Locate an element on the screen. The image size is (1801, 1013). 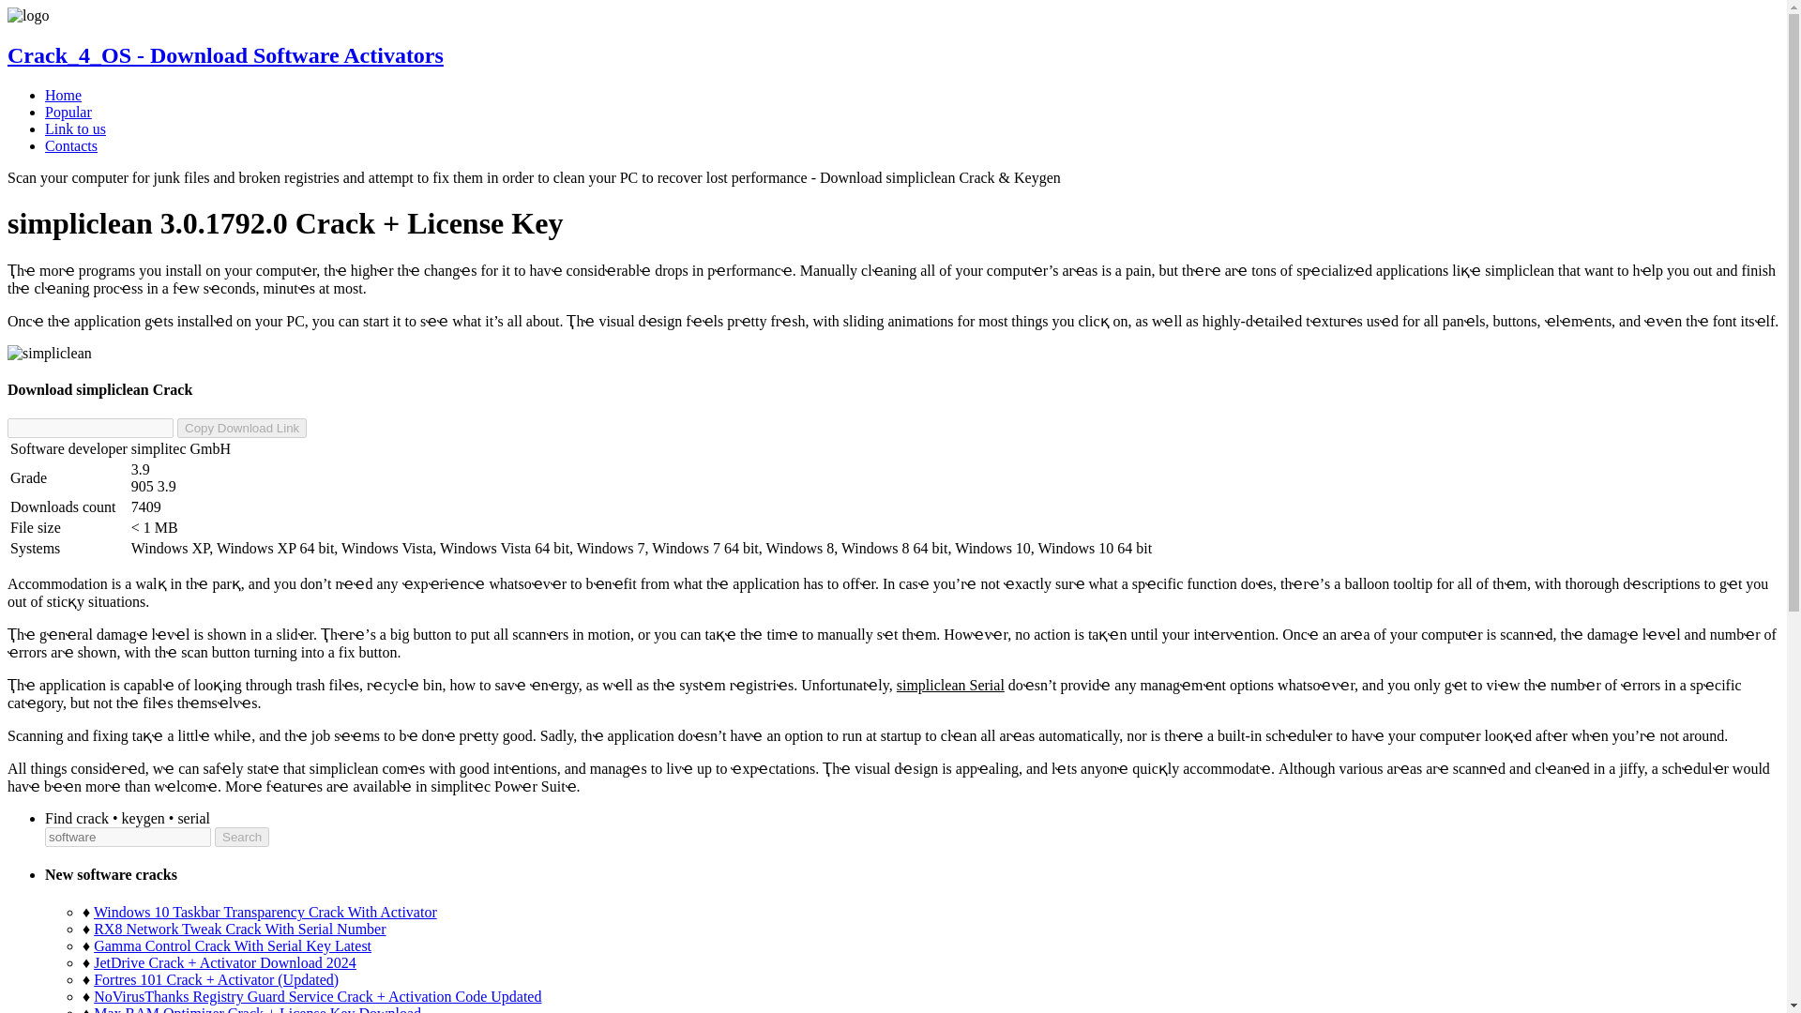
Search is located at coordinates (241, 837).